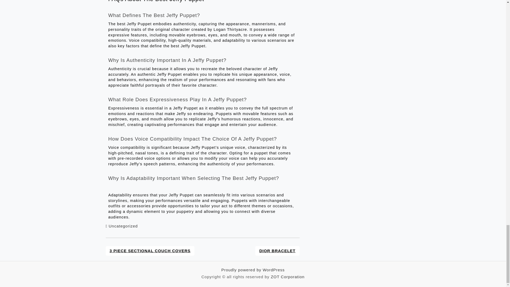  I want to click on DIOR BRACELET, so click(277, 251).